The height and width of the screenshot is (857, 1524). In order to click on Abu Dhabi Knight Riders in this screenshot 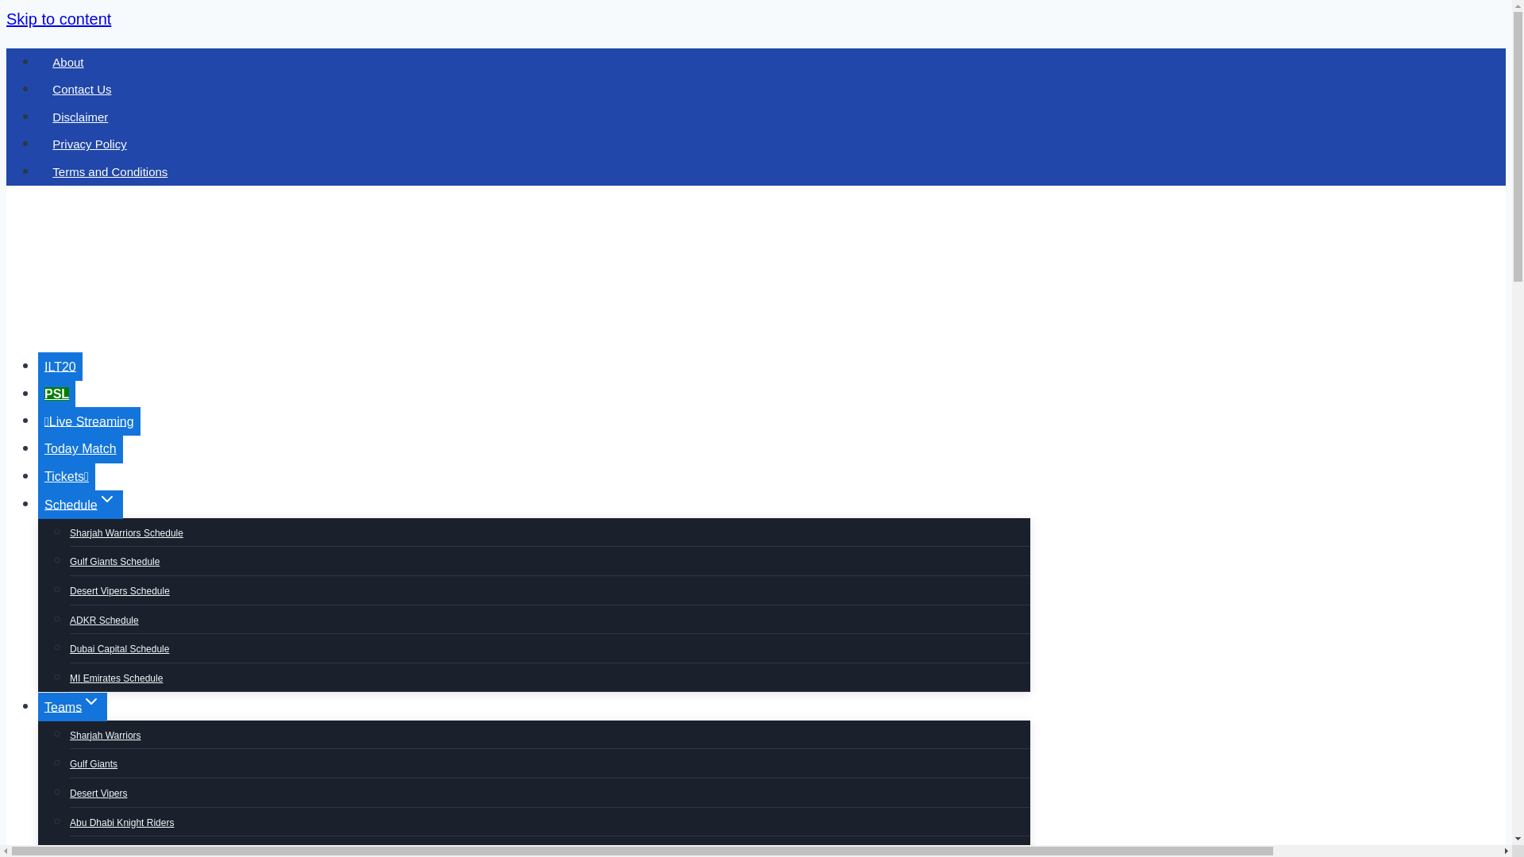, I will do `click(121, 823)`.